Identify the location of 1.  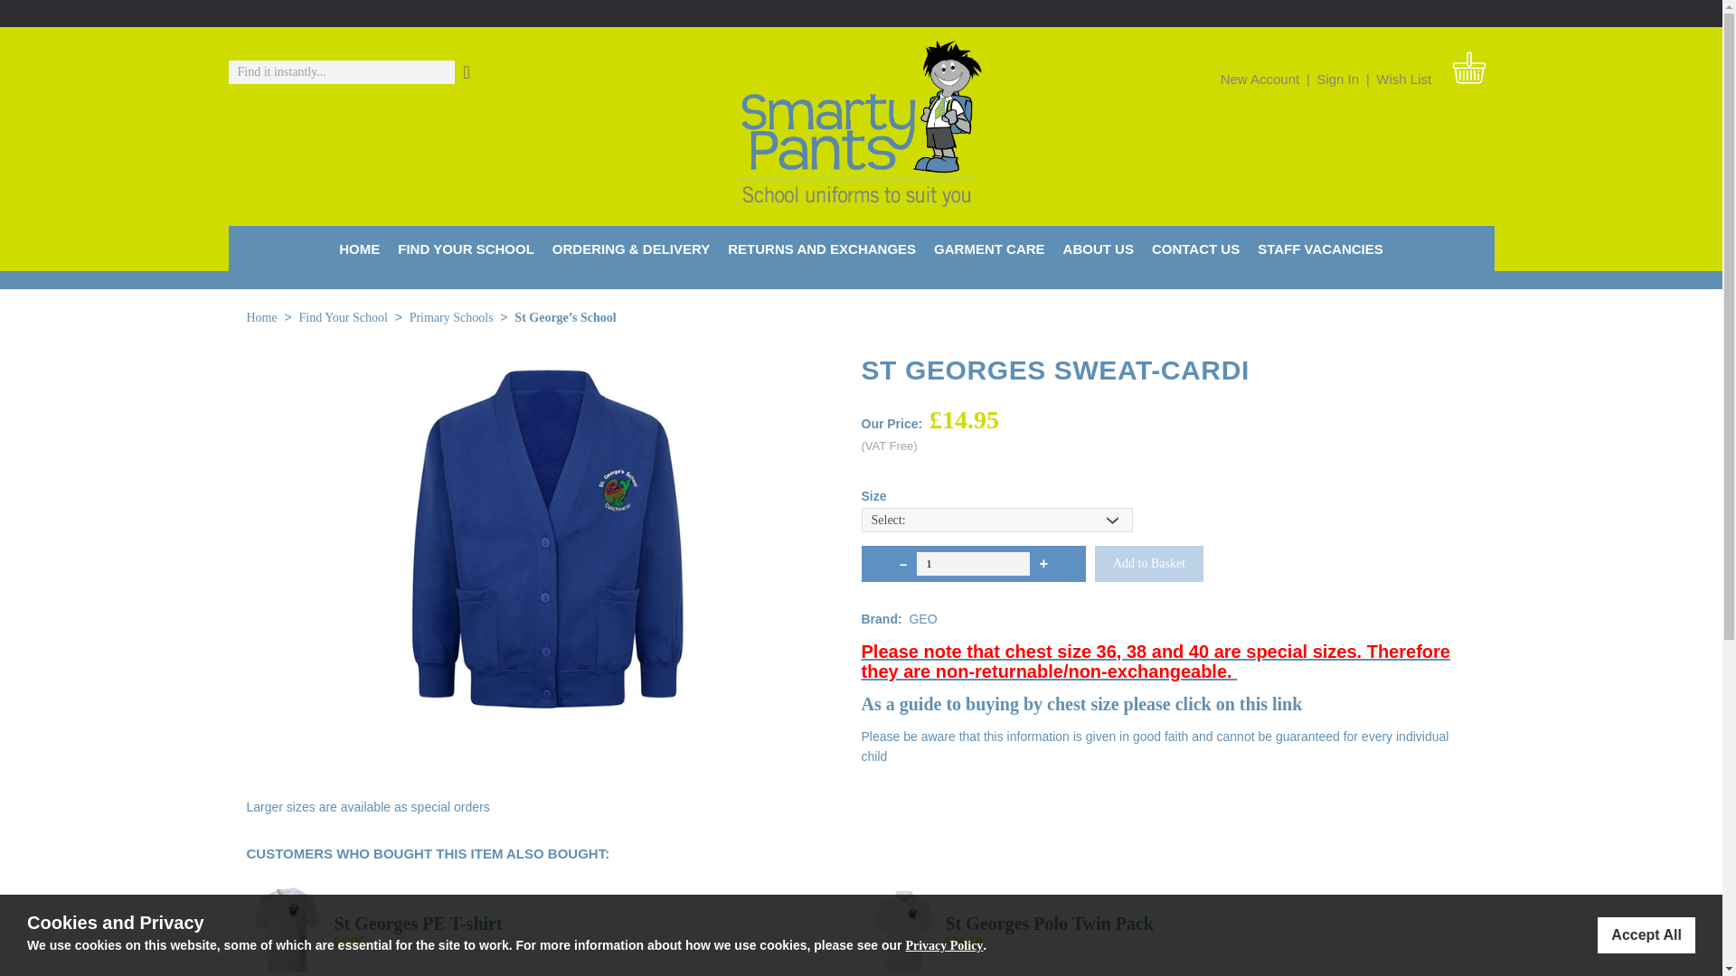
(973, 564).